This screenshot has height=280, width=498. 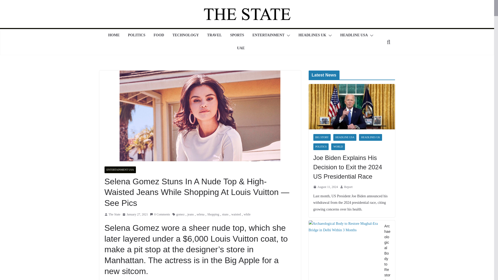 What do you see at coordinates (114, 36) in the screenshot?
I see `HOME` at bounding box center [114, 36].